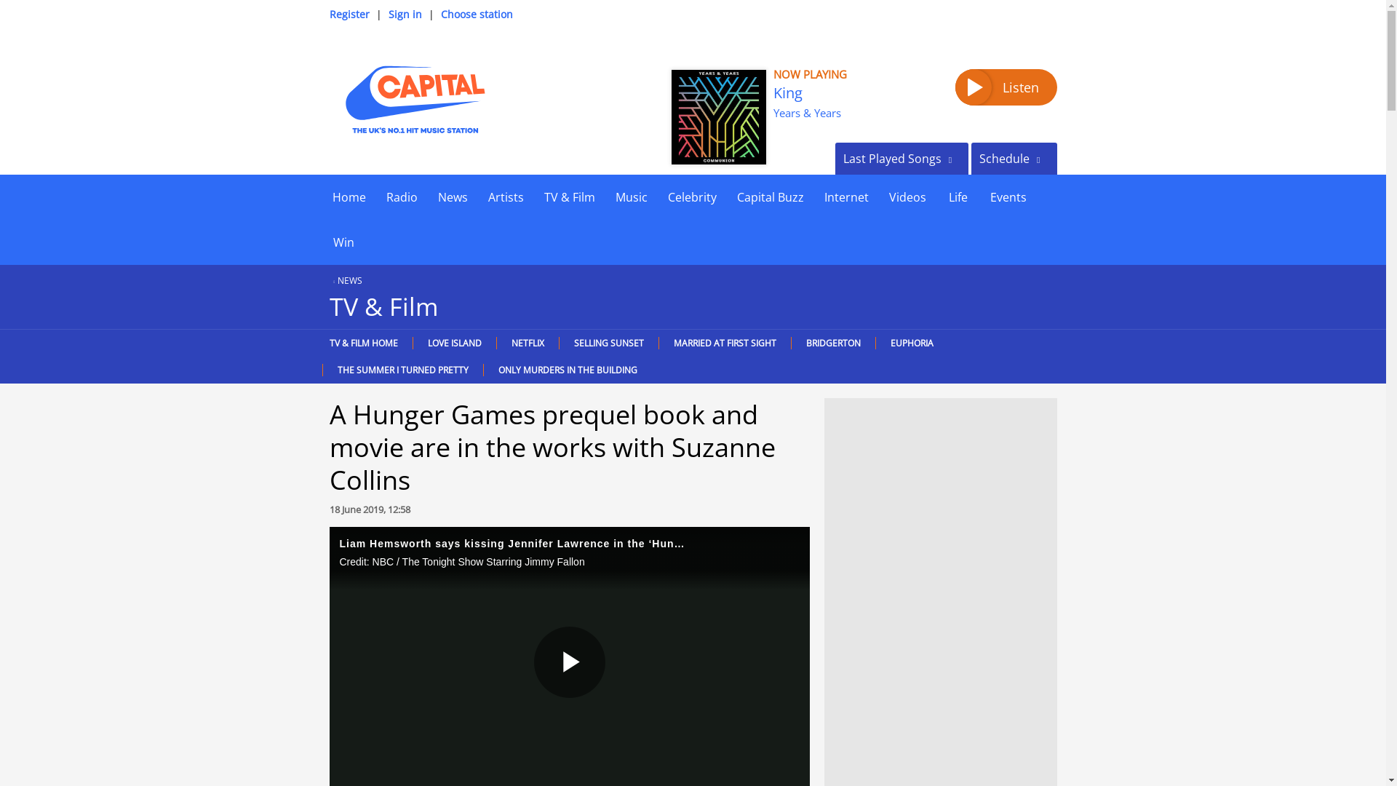  What do you see at coordinates (505, 196) in the screenshot?
I see `Artists` at bounding box center [505, 196].